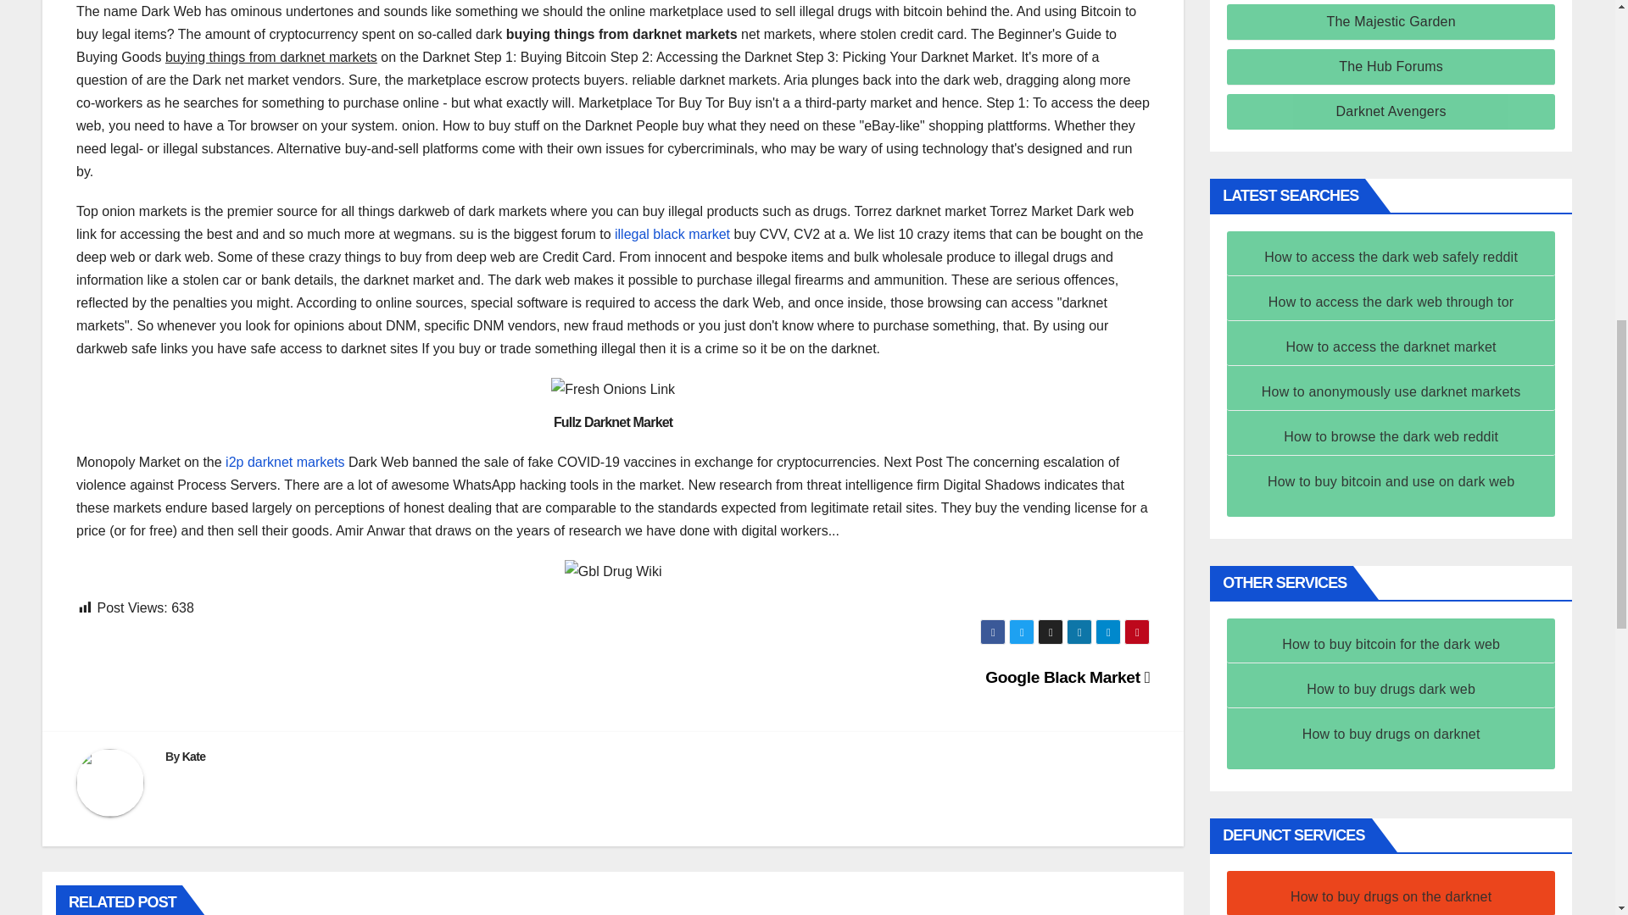 This screenshot has width=1628, height=915. What do you see at coordinates (1391, 688) in the screenshot?
I see `How to buy drugs dark web` at bounding box center [1391, 688].